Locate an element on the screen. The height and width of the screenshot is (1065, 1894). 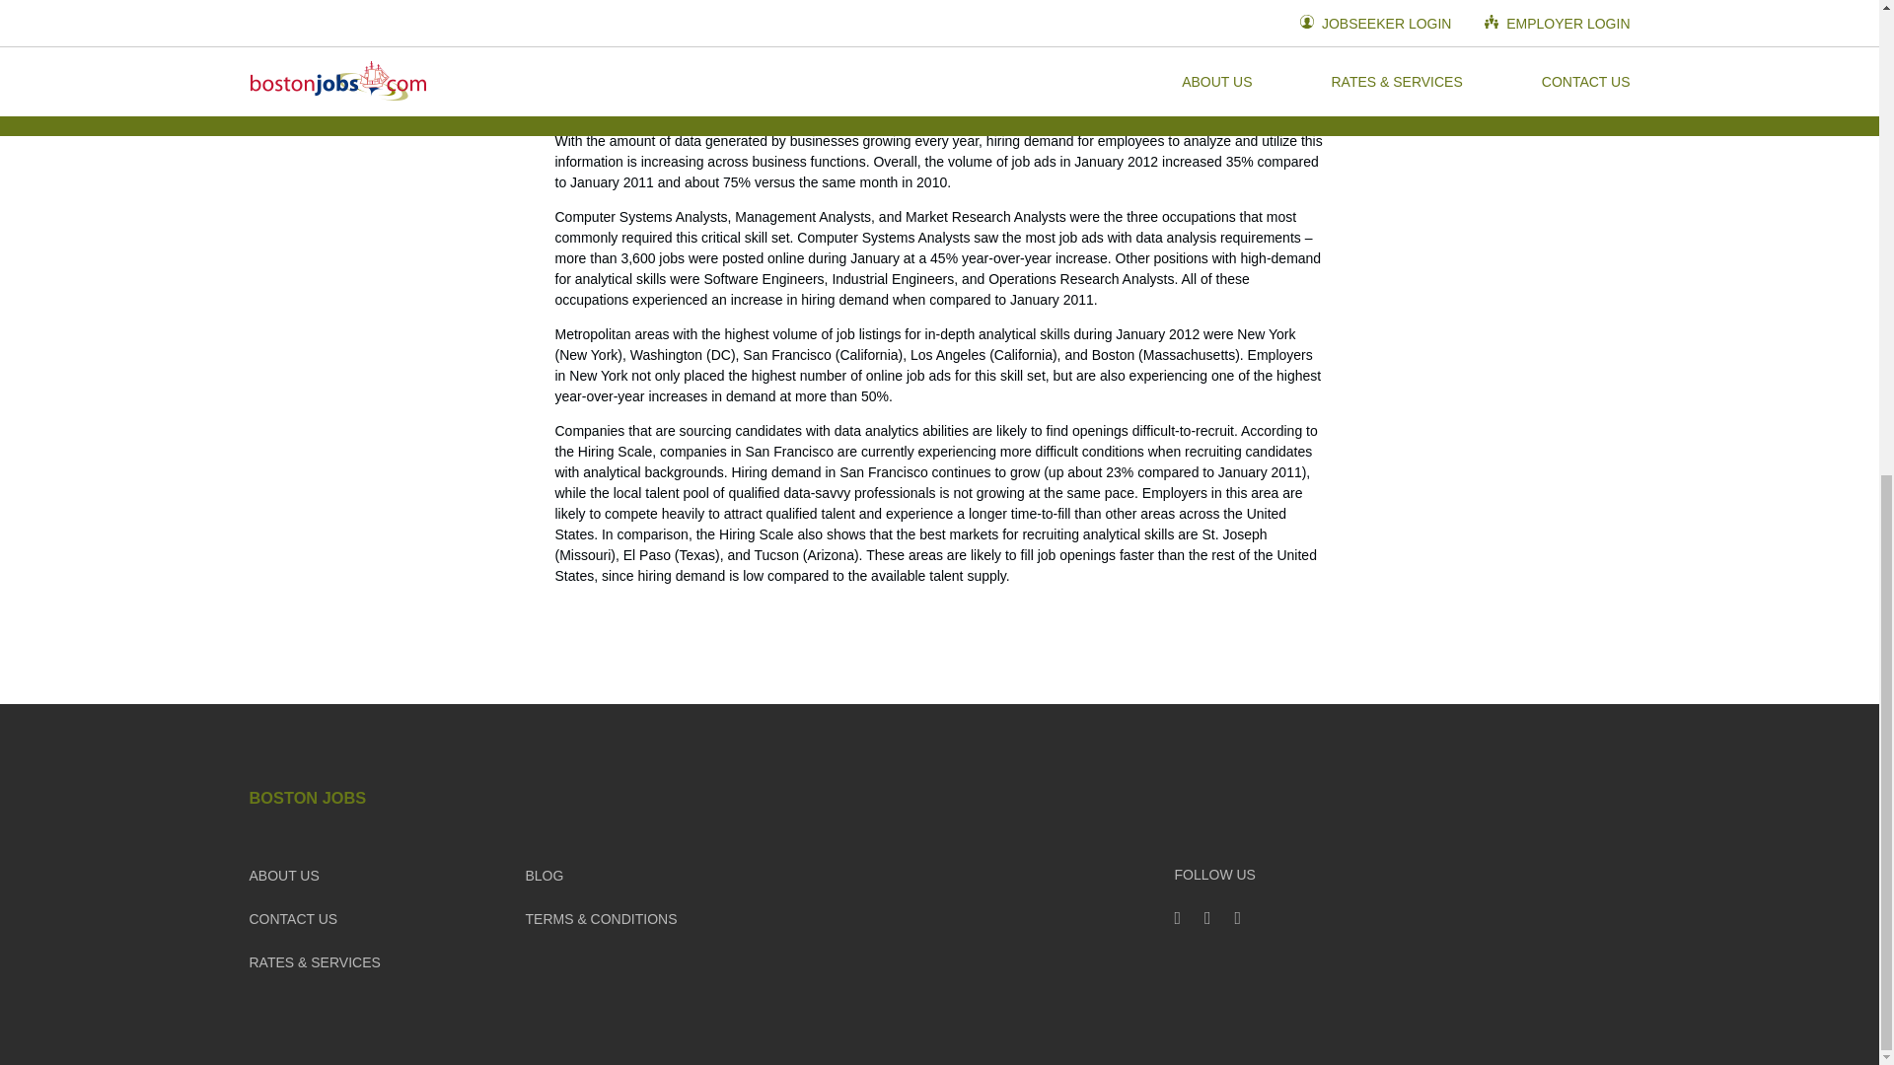
CONTACT US is located at coordinates (292, 919).